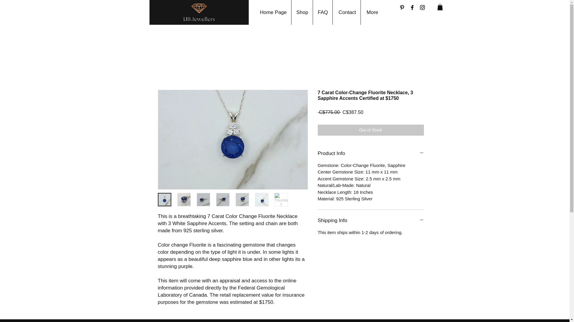 The image size is (574, 322). I want to click on Product Info, so click(370, 154).